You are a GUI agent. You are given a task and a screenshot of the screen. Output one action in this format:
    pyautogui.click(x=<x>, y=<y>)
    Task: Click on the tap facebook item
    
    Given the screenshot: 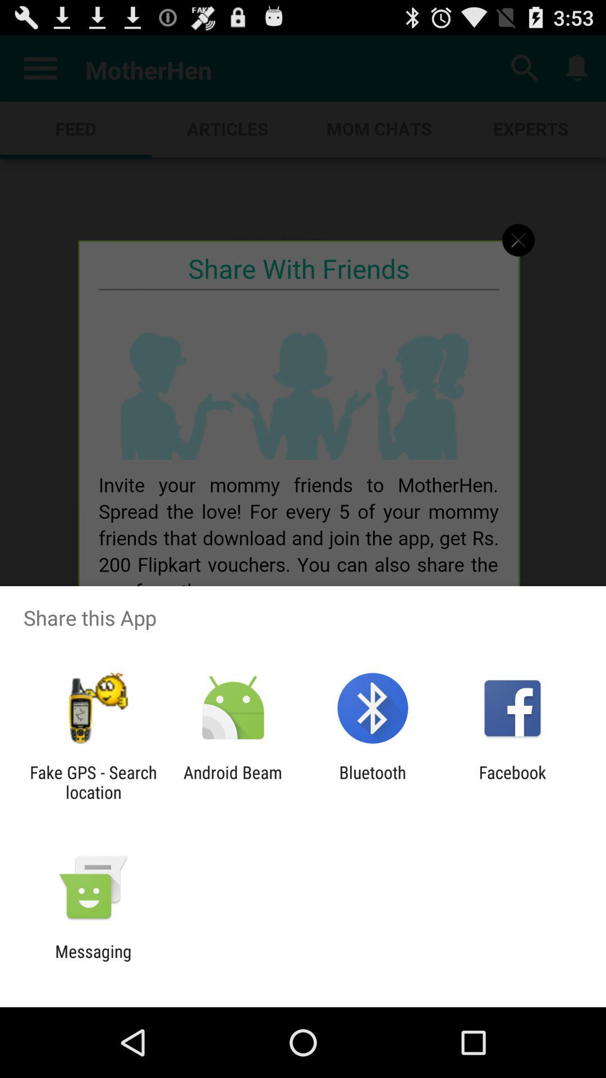 What is the action you would take?
    pyautogui.click(x=512, y=782)
    